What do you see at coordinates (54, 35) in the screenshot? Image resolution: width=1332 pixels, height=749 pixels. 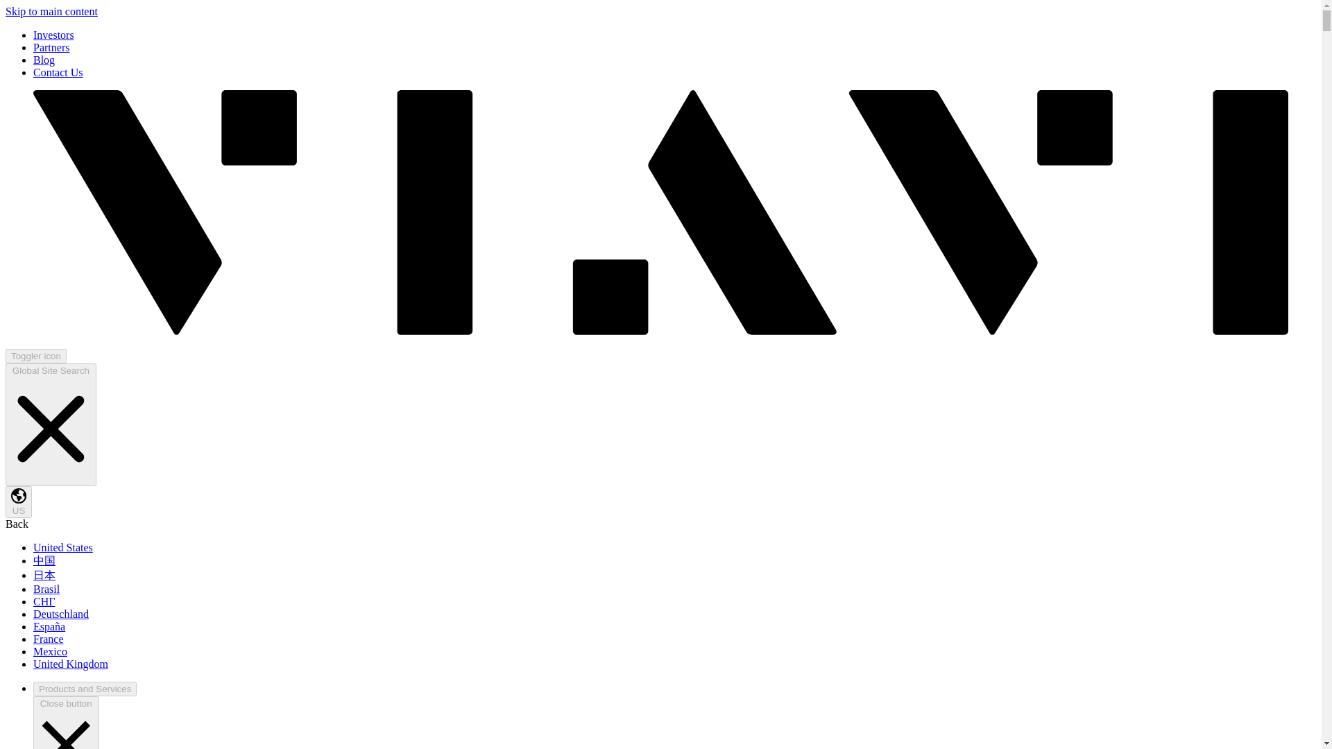 I see `Investors` at bounding box center [54, 35].